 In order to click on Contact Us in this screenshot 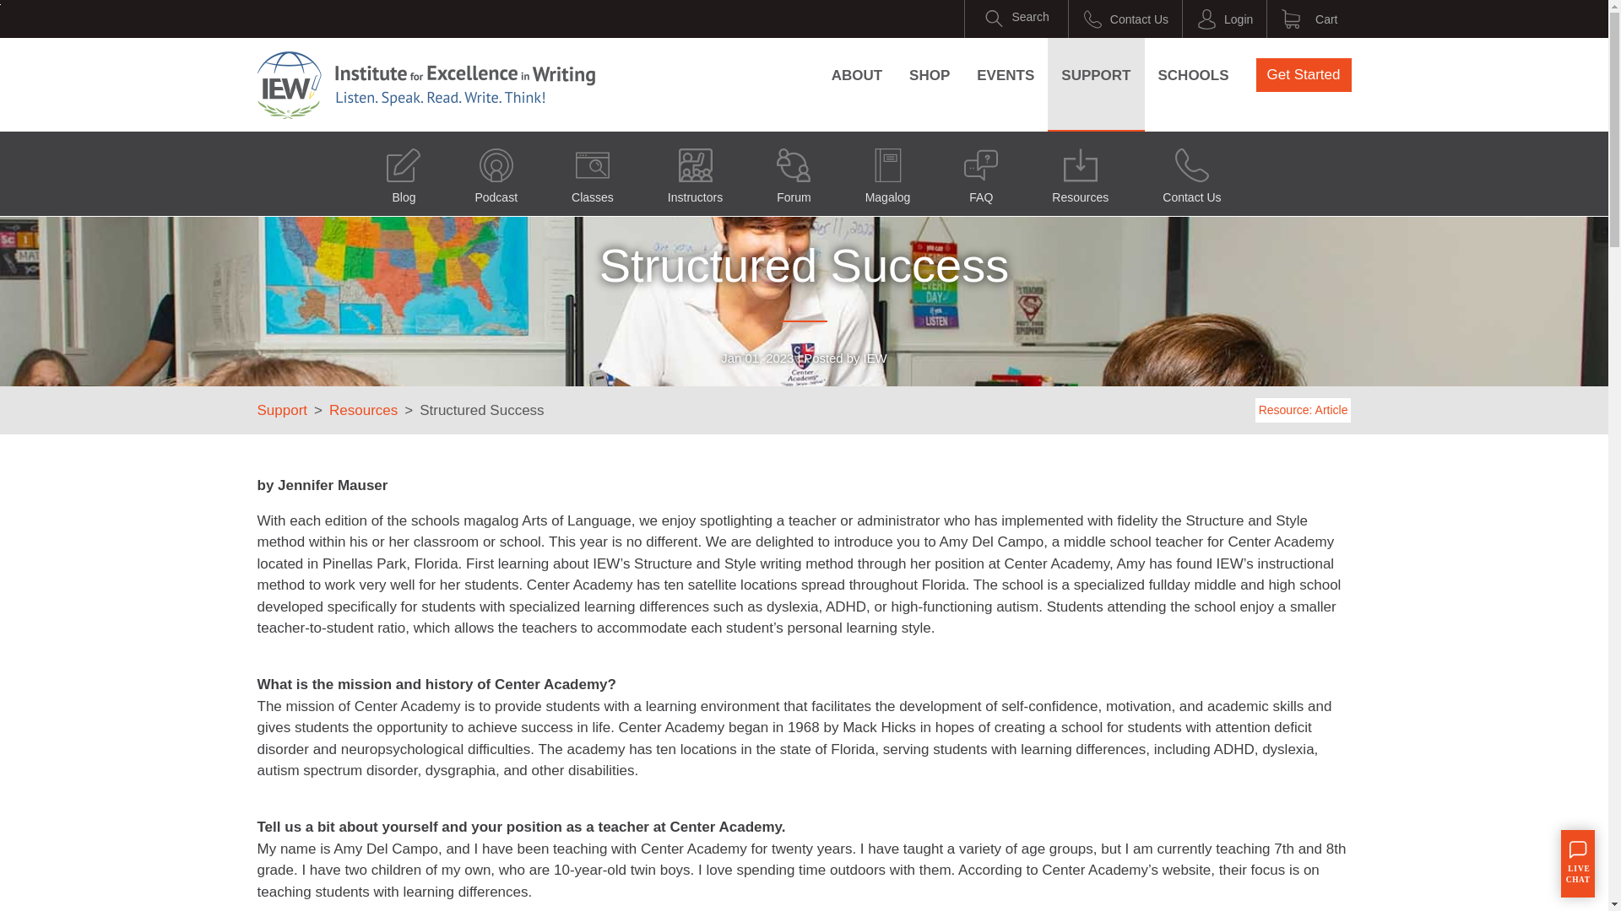, I will do `click(1191, 172)`.